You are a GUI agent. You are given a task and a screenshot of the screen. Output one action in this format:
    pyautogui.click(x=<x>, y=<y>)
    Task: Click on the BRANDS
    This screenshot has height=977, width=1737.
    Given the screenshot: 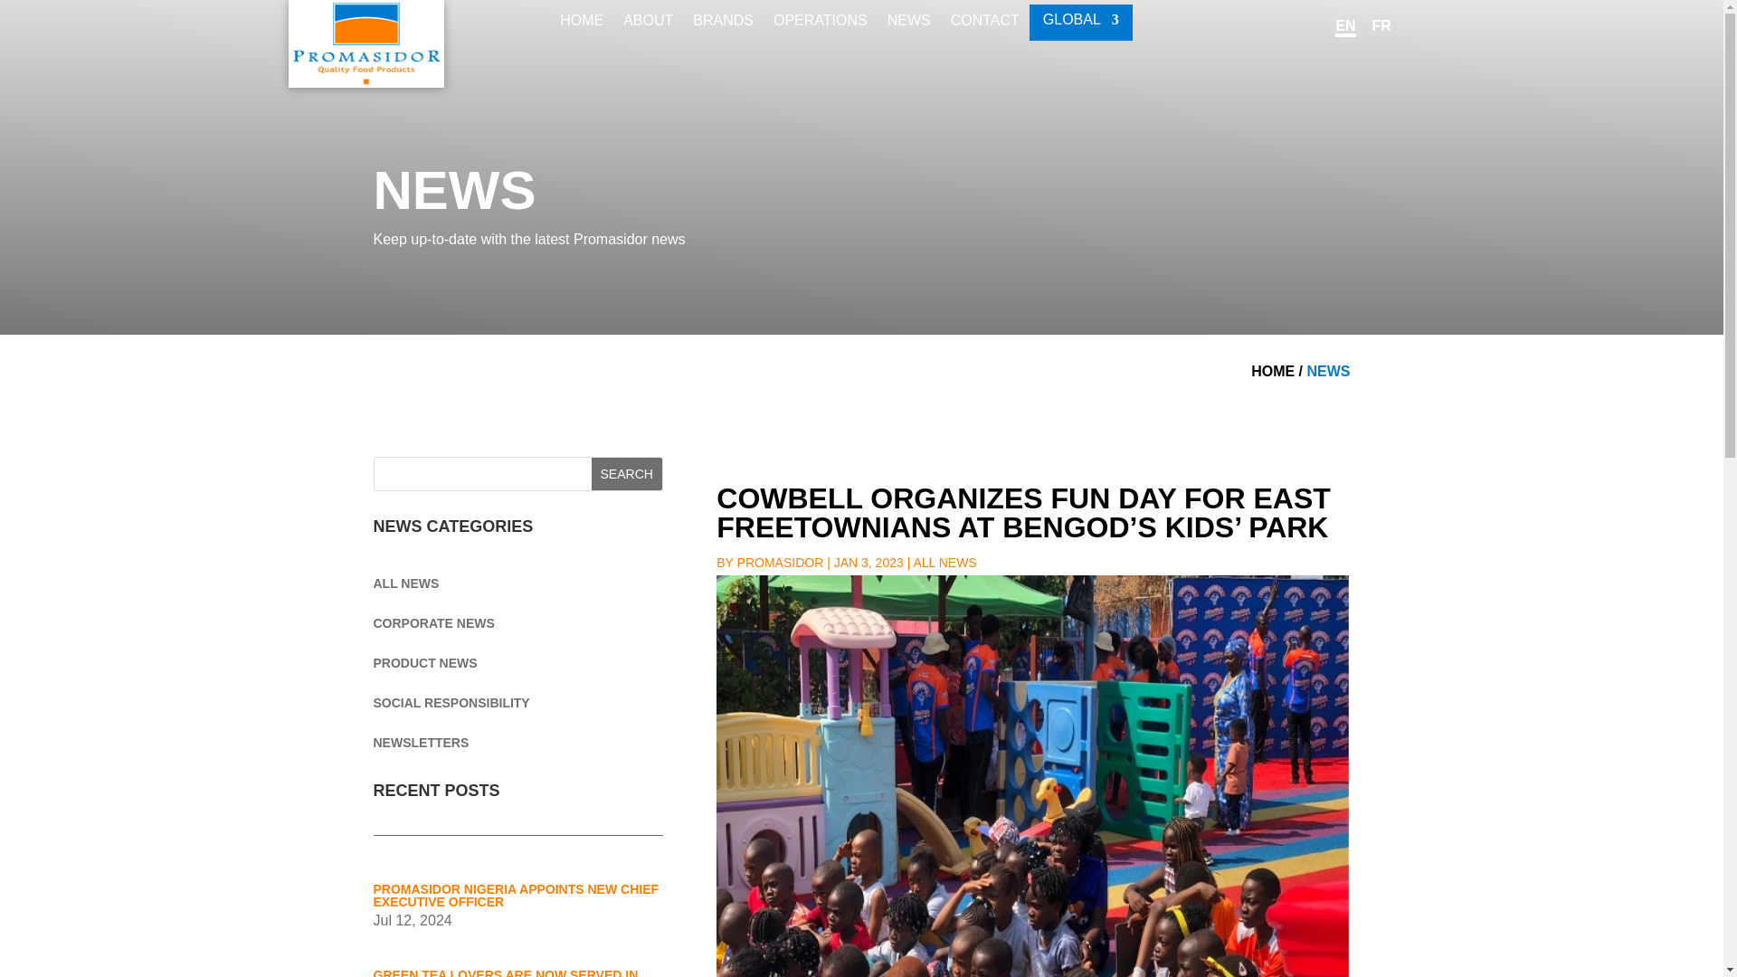 What is the action you would take?
    pyautogui.click(x=724, y=31)
    